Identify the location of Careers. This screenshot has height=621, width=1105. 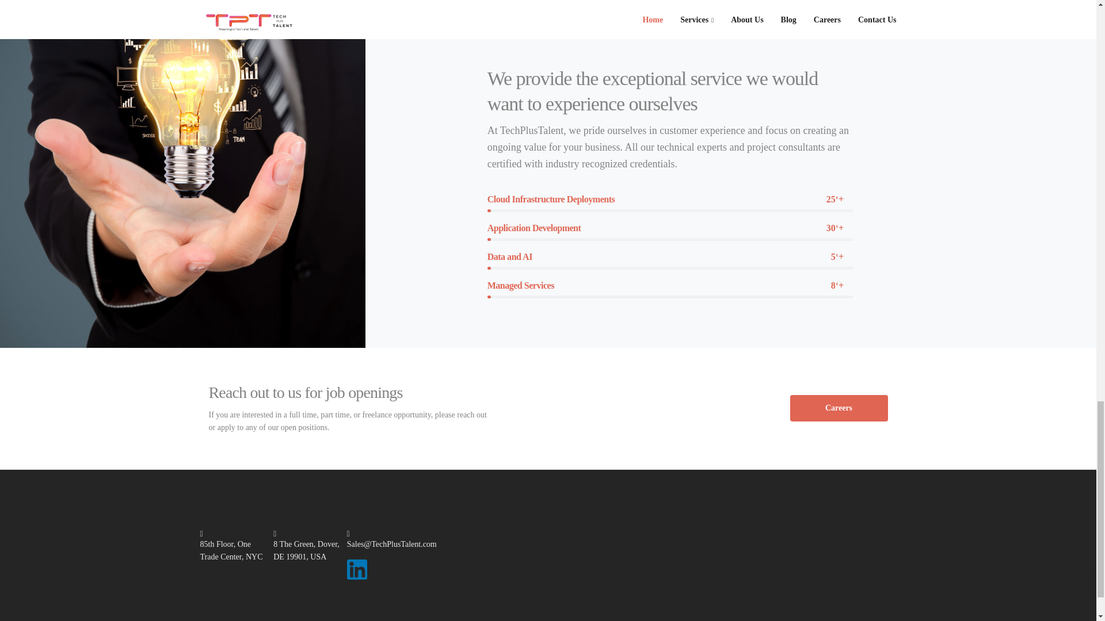
(838, 408).